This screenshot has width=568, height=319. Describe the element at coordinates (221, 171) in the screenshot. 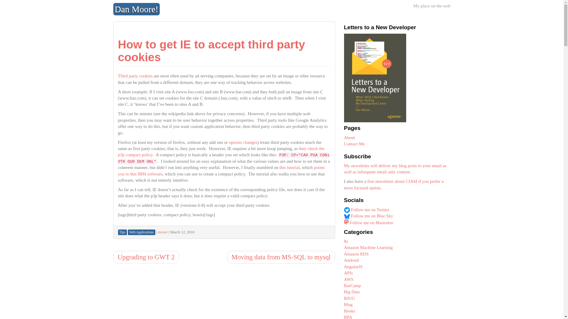

I see `points you to this IBM software` at that location.